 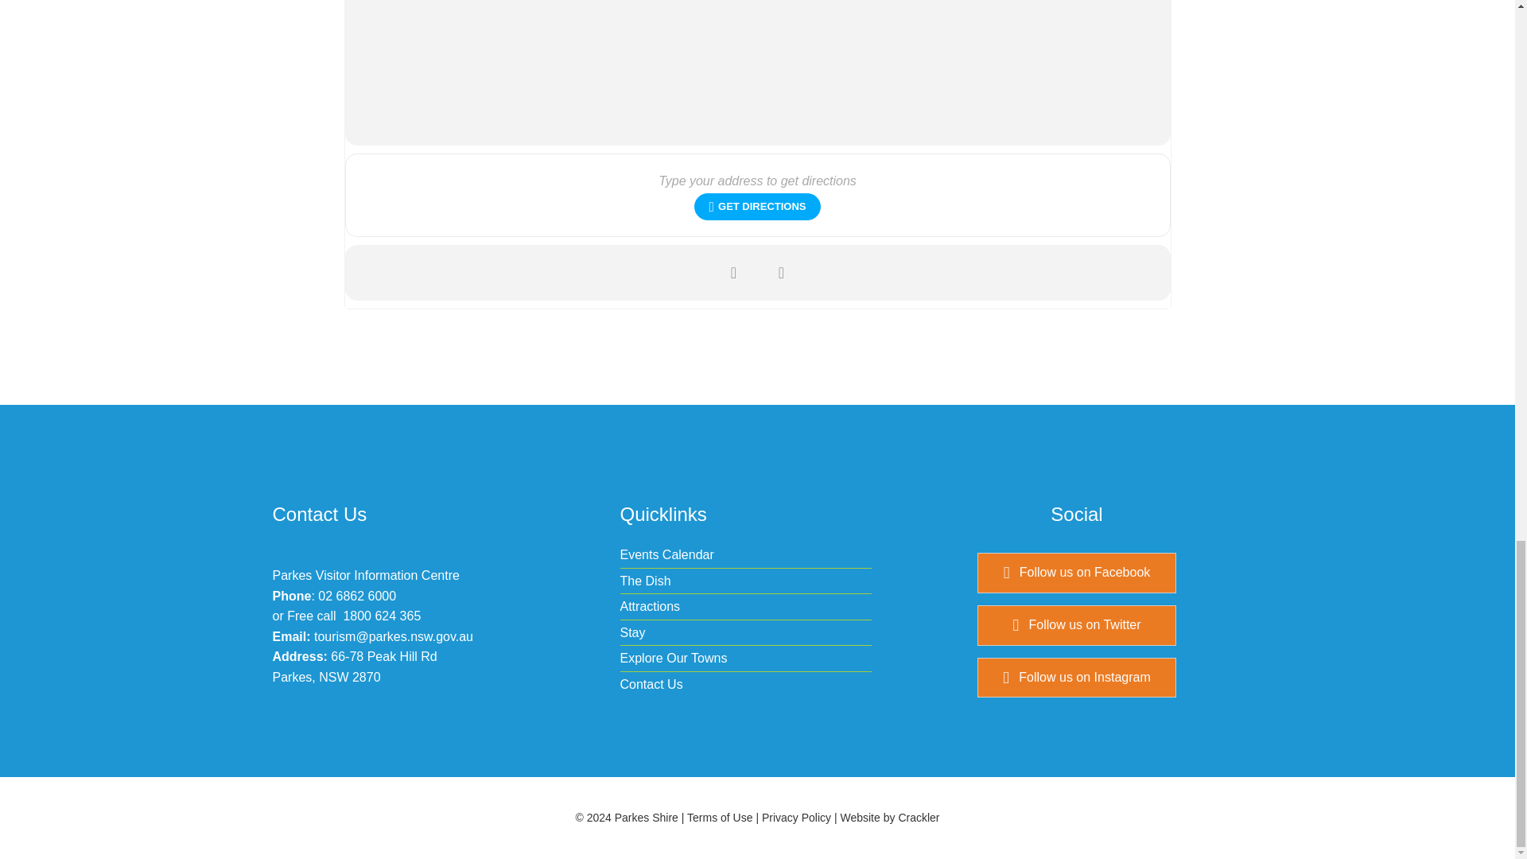 What do you see at coordinates (757, 207) in the screenshot?
I see `Click here to get directions` at bounding box center [757, 207].